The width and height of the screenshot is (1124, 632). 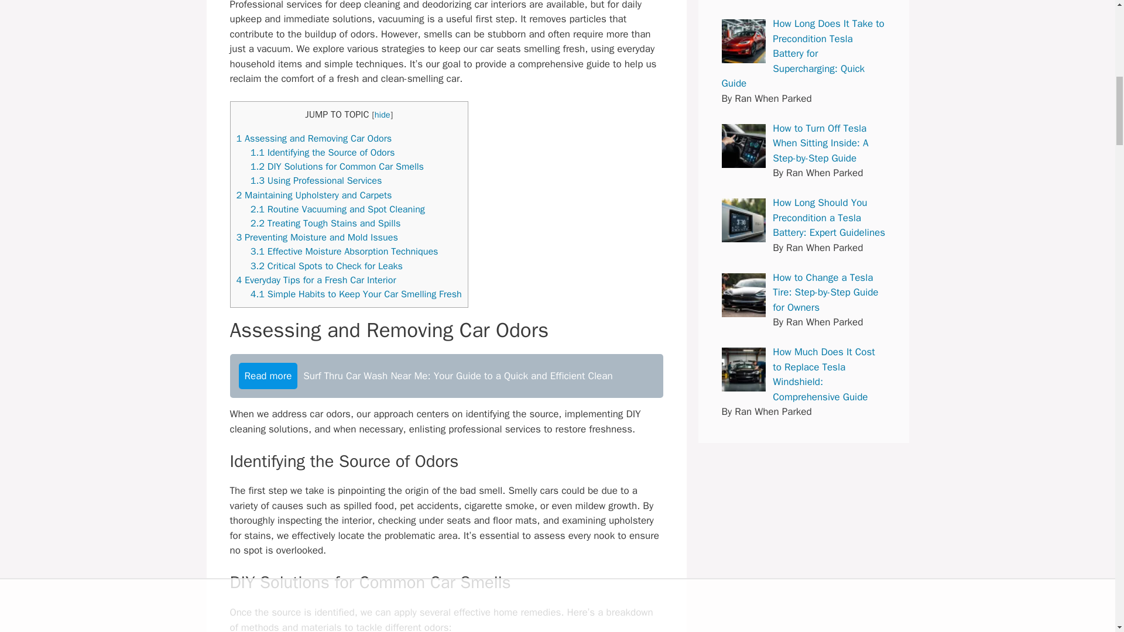 I want to click on hide, so click(x=382, y=115).